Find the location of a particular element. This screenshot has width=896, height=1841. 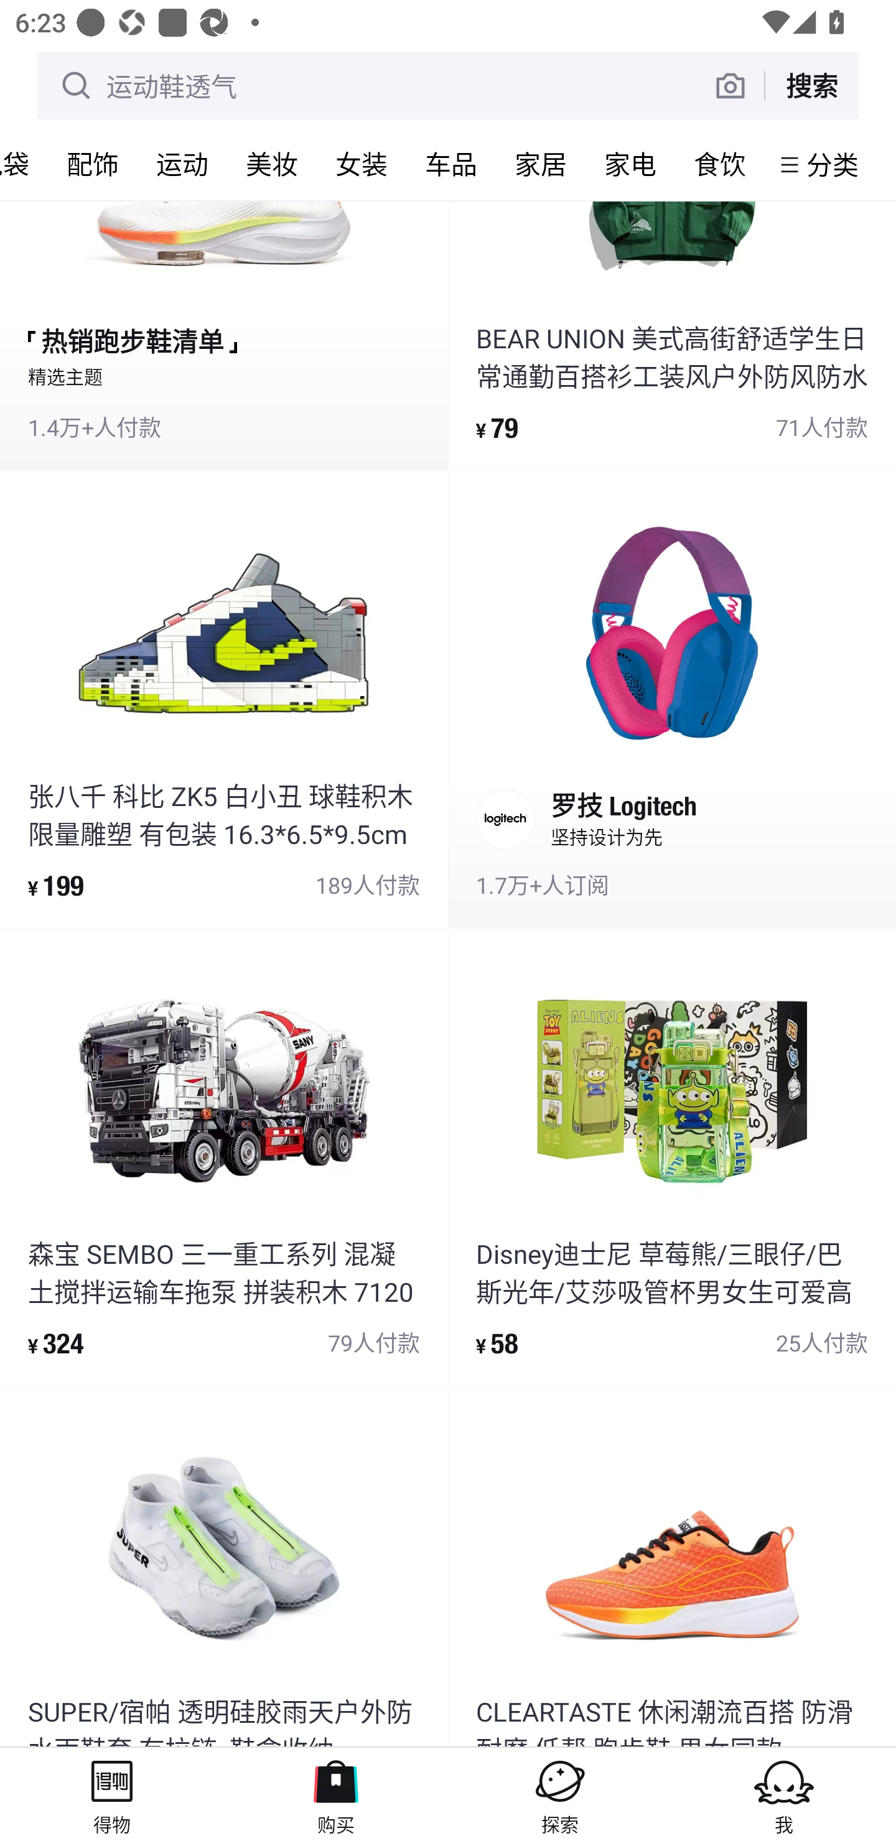

家居 is located at coordinates (540, 164).